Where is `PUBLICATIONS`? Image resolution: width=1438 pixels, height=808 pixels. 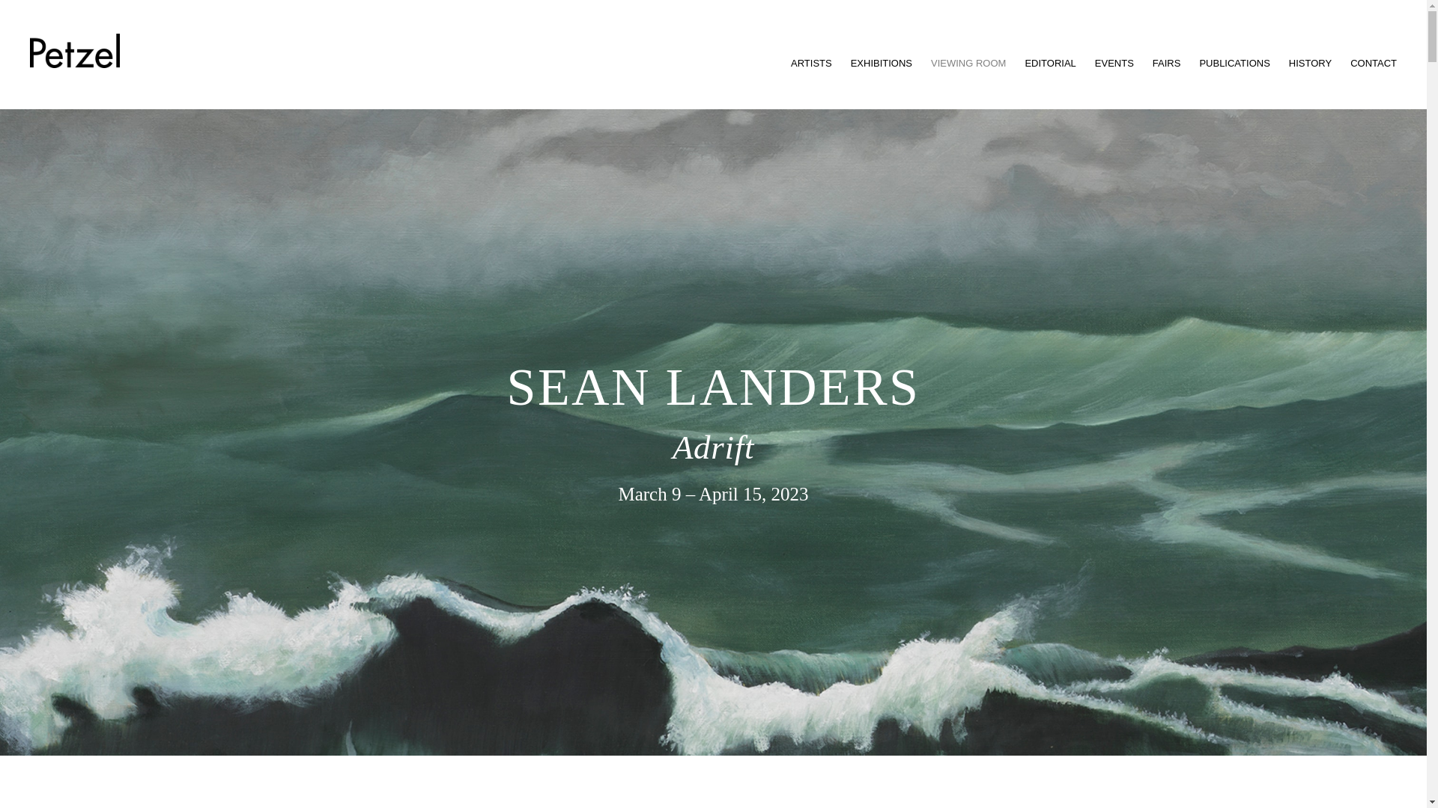
PUBLICATIONS is located at coordinates (1234, 63).